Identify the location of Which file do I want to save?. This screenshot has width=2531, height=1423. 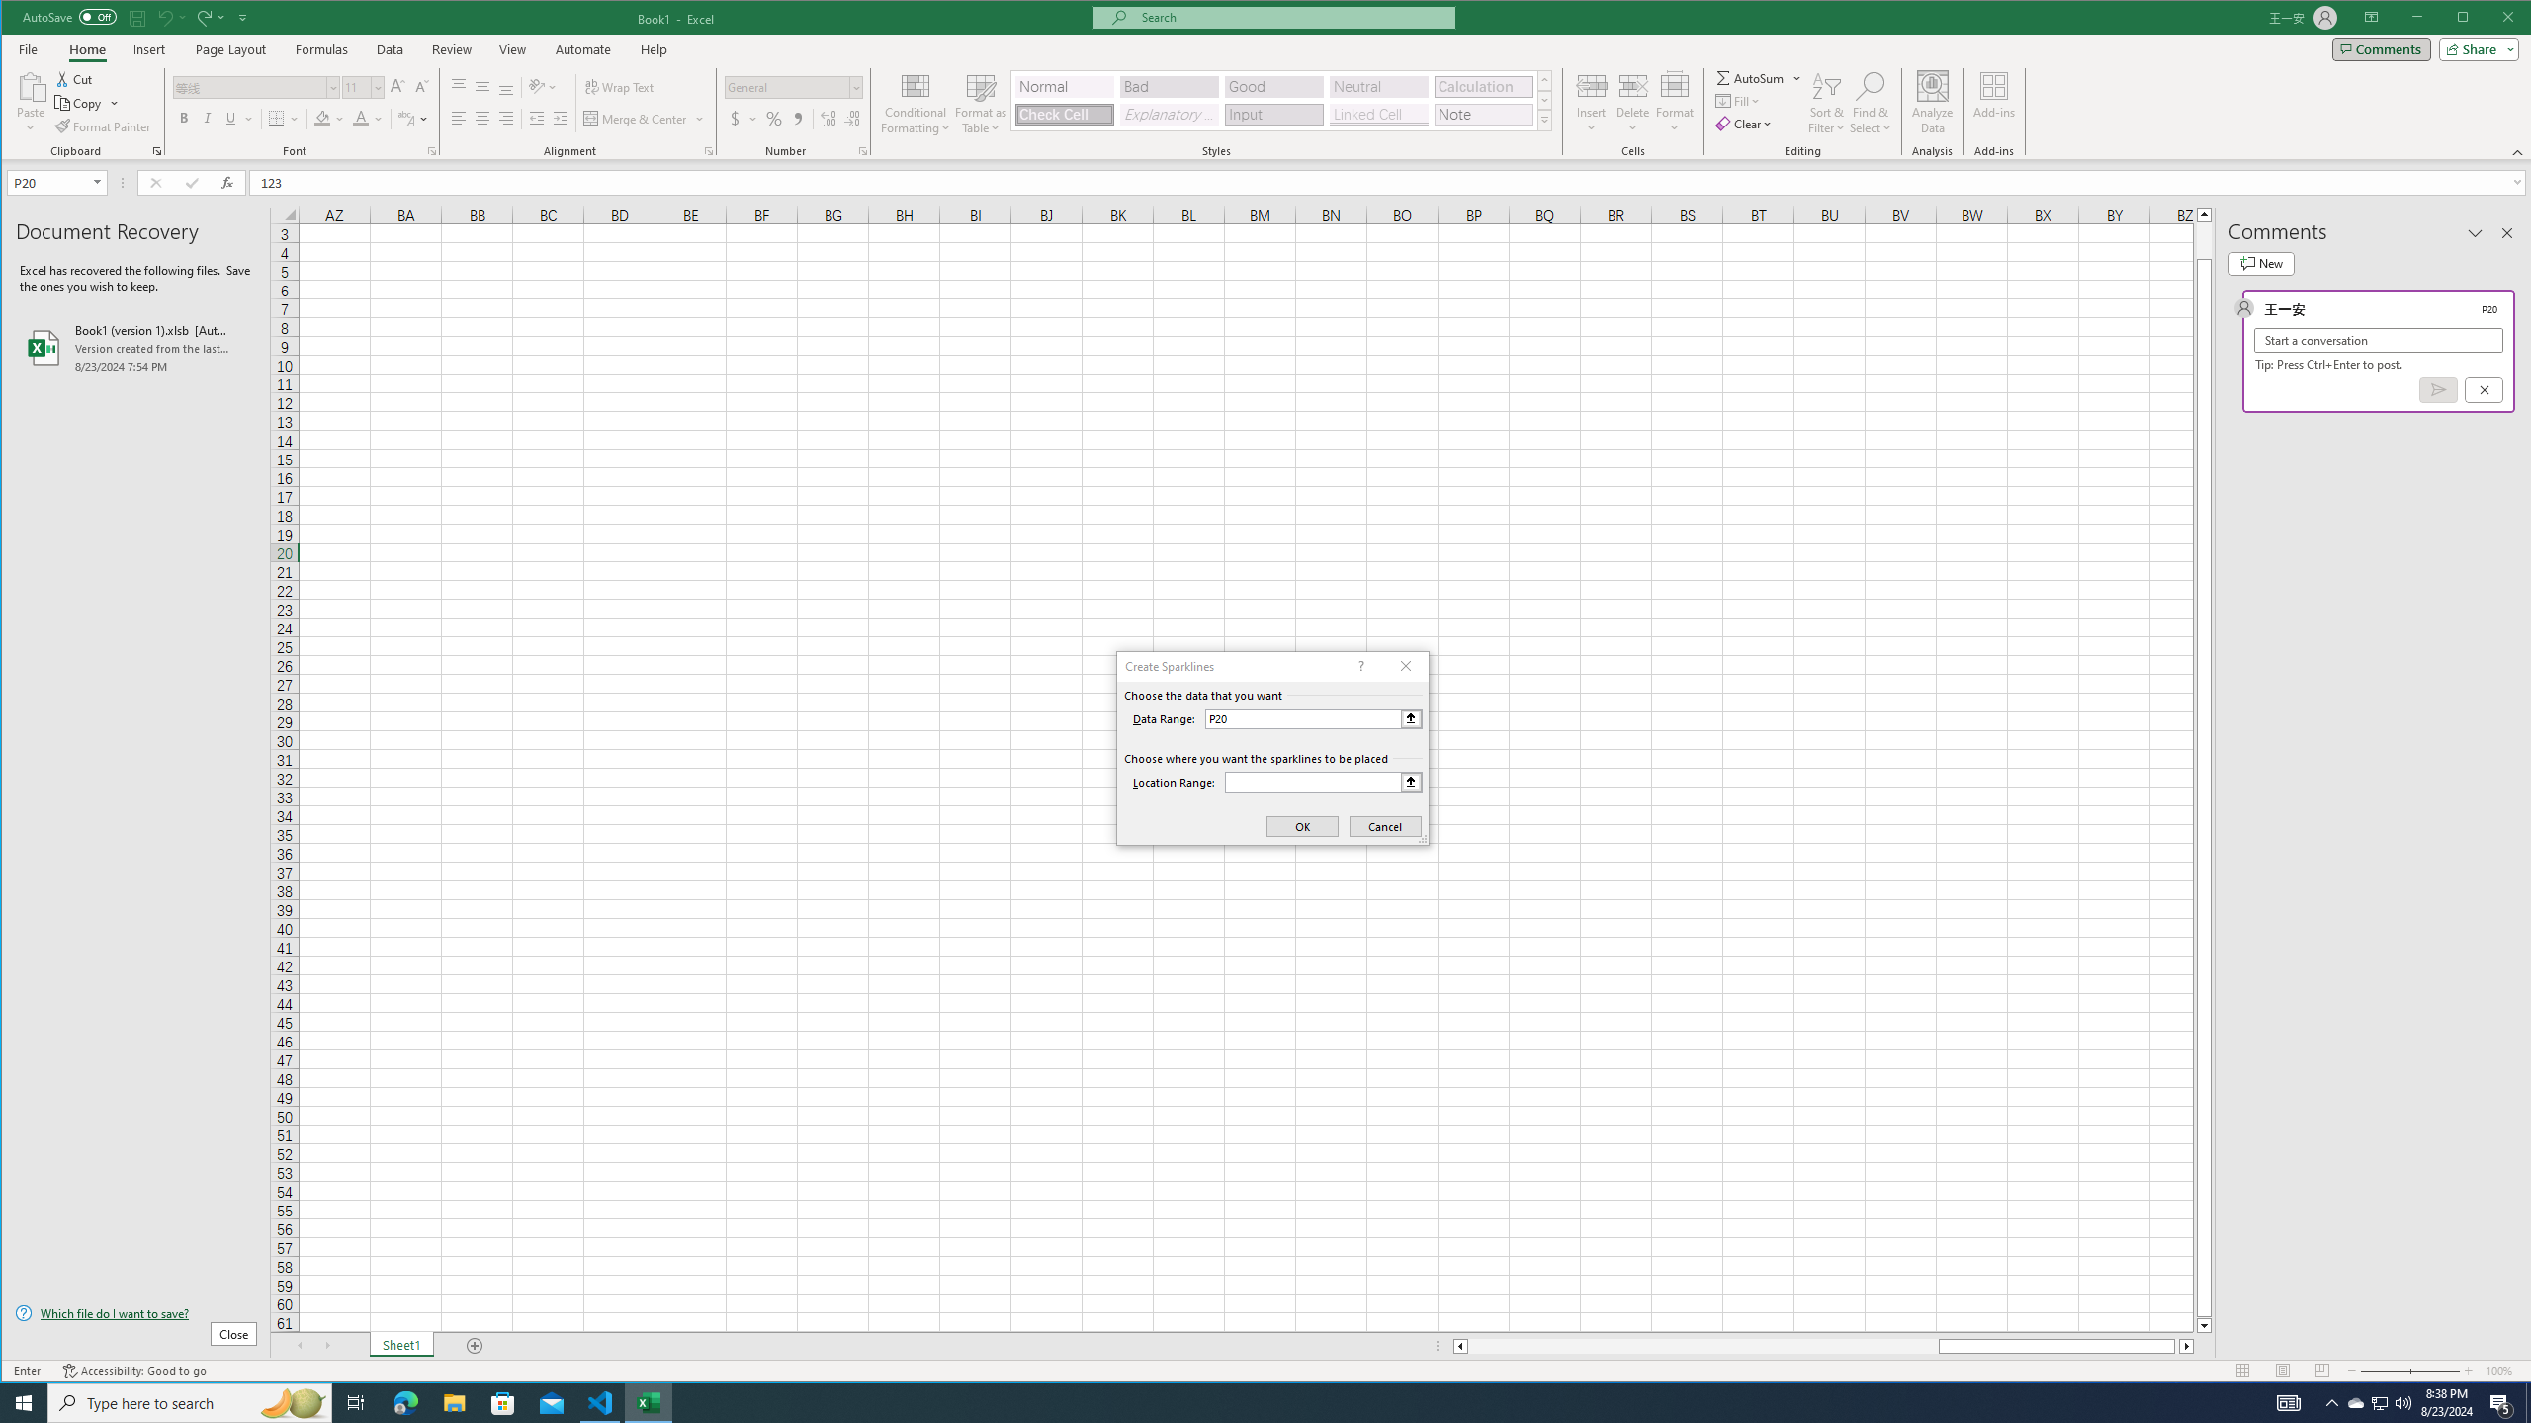
(136, 1312).